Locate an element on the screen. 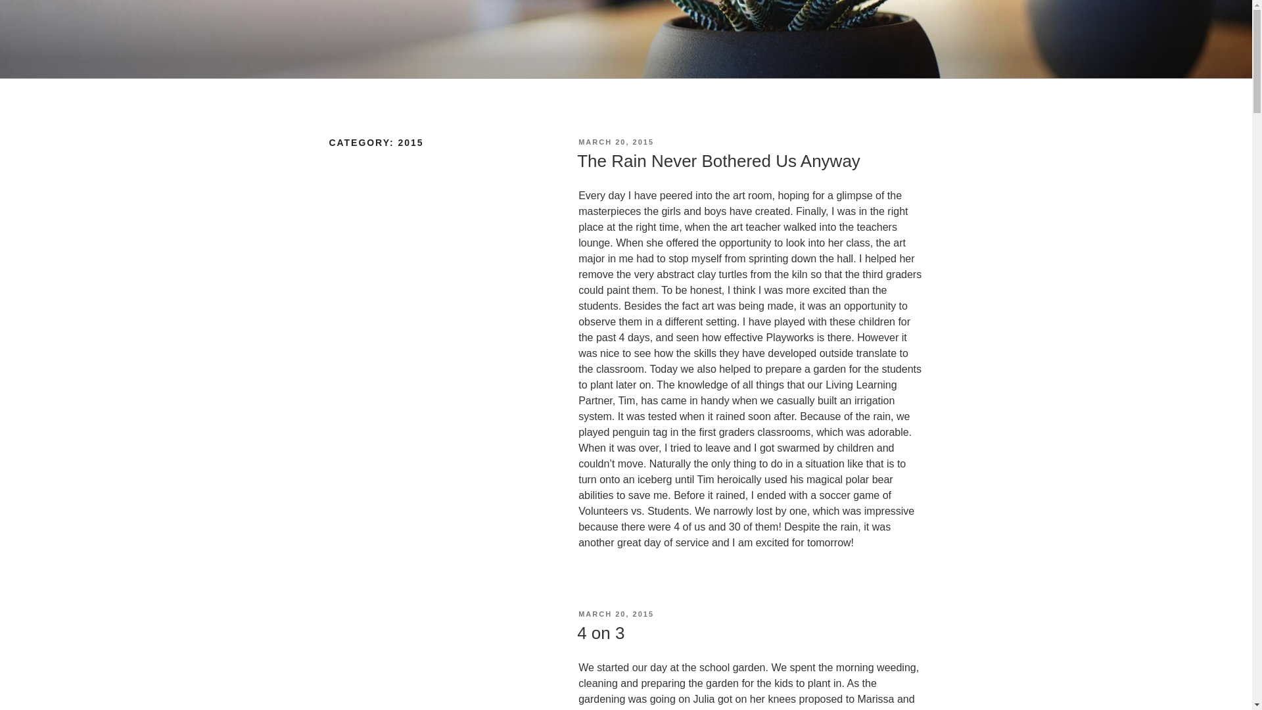 The width and height of the screenshot is (1262, 710). 4 on 3 is located at coordinates (601, 633).